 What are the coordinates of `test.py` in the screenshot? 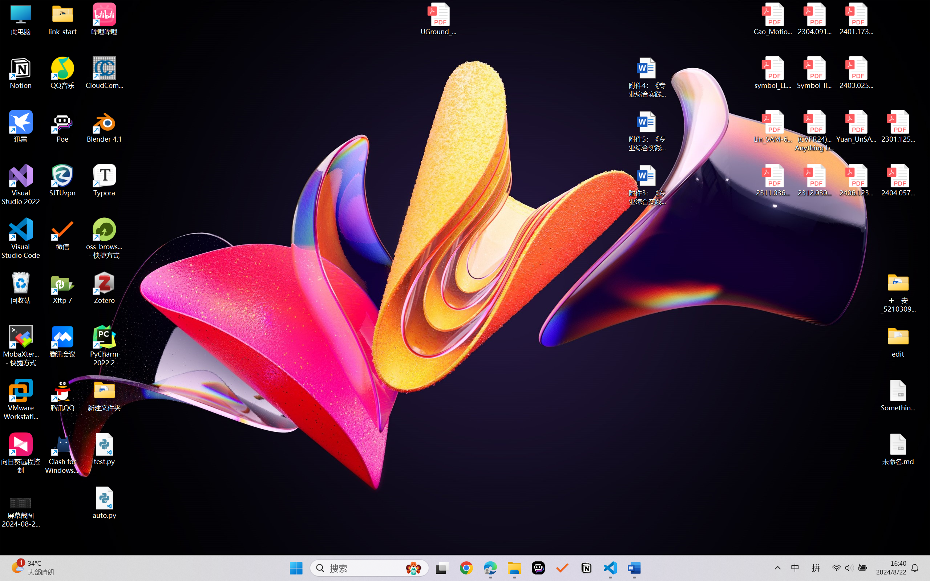 It's located at (105, 449).